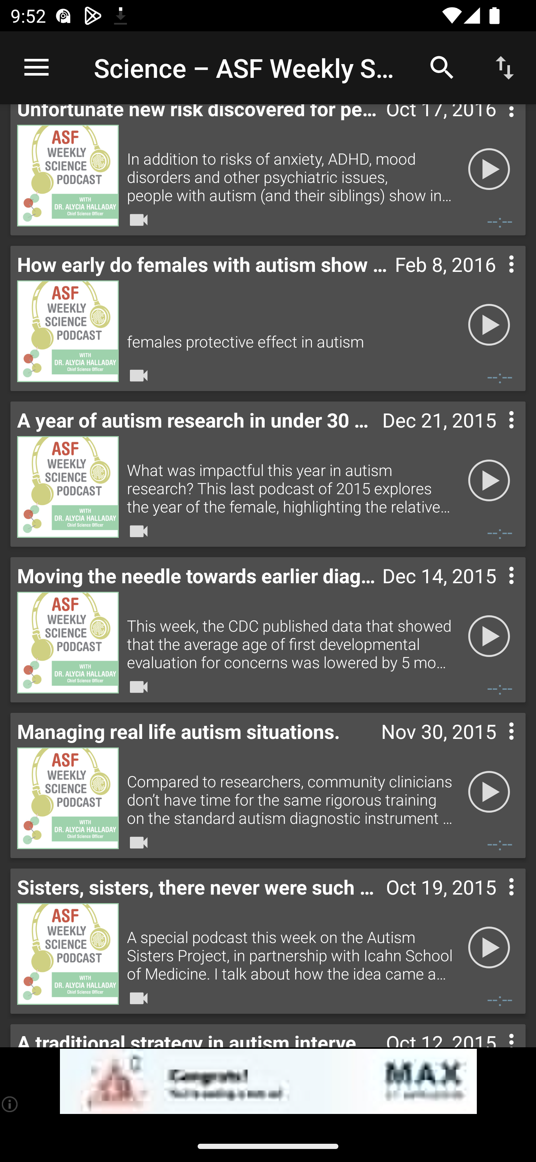  What do you see at coordinates (489, 325) in the screenshot?
I see `Play` at bounding box center [489, 325].